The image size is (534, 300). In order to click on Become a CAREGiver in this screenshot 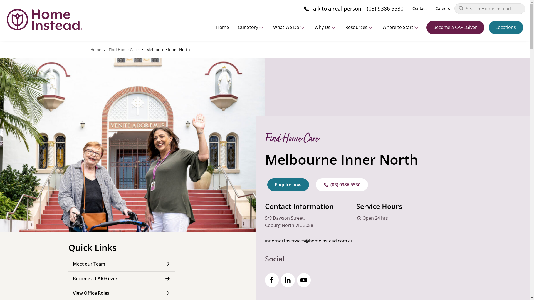, I will do `click(122, 279)`.